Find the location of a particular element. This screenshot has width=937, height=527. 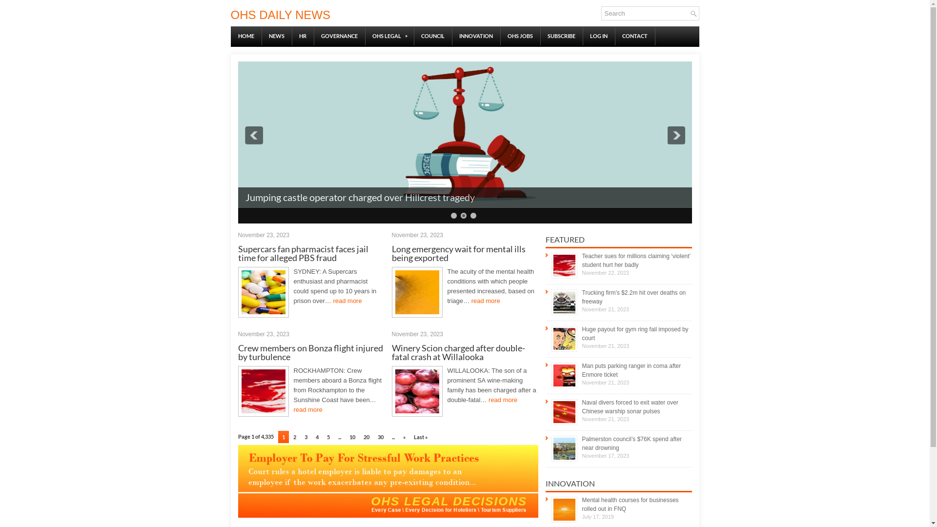

10 is located at coordinates (352, 437).